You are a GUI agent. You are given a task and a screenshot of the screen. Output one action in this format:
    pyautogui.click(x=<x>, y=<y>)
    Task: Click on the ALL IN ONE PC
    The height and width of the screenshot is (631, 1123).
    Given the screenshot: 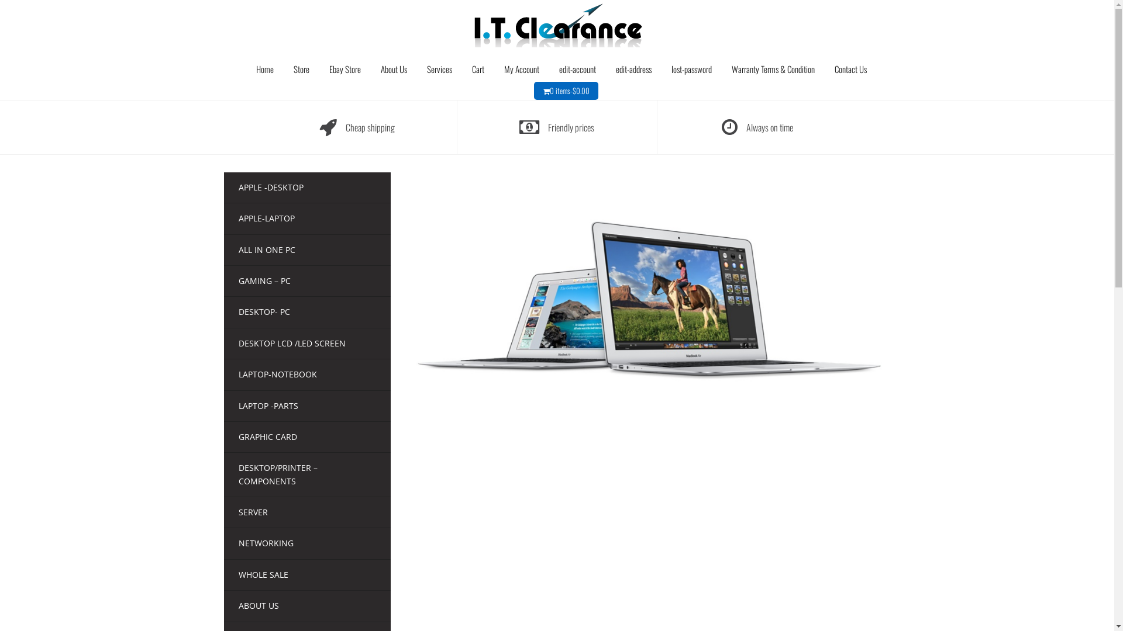 What is the action you would take?
    pyautogui.click(x=267, y=250)
    